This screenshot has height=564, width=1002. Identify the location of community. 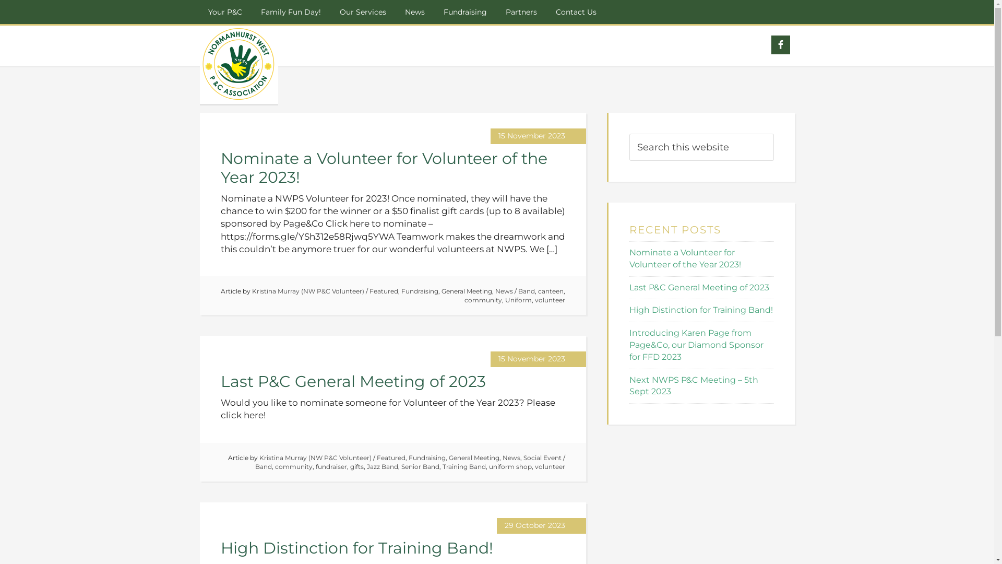
(483, 300).